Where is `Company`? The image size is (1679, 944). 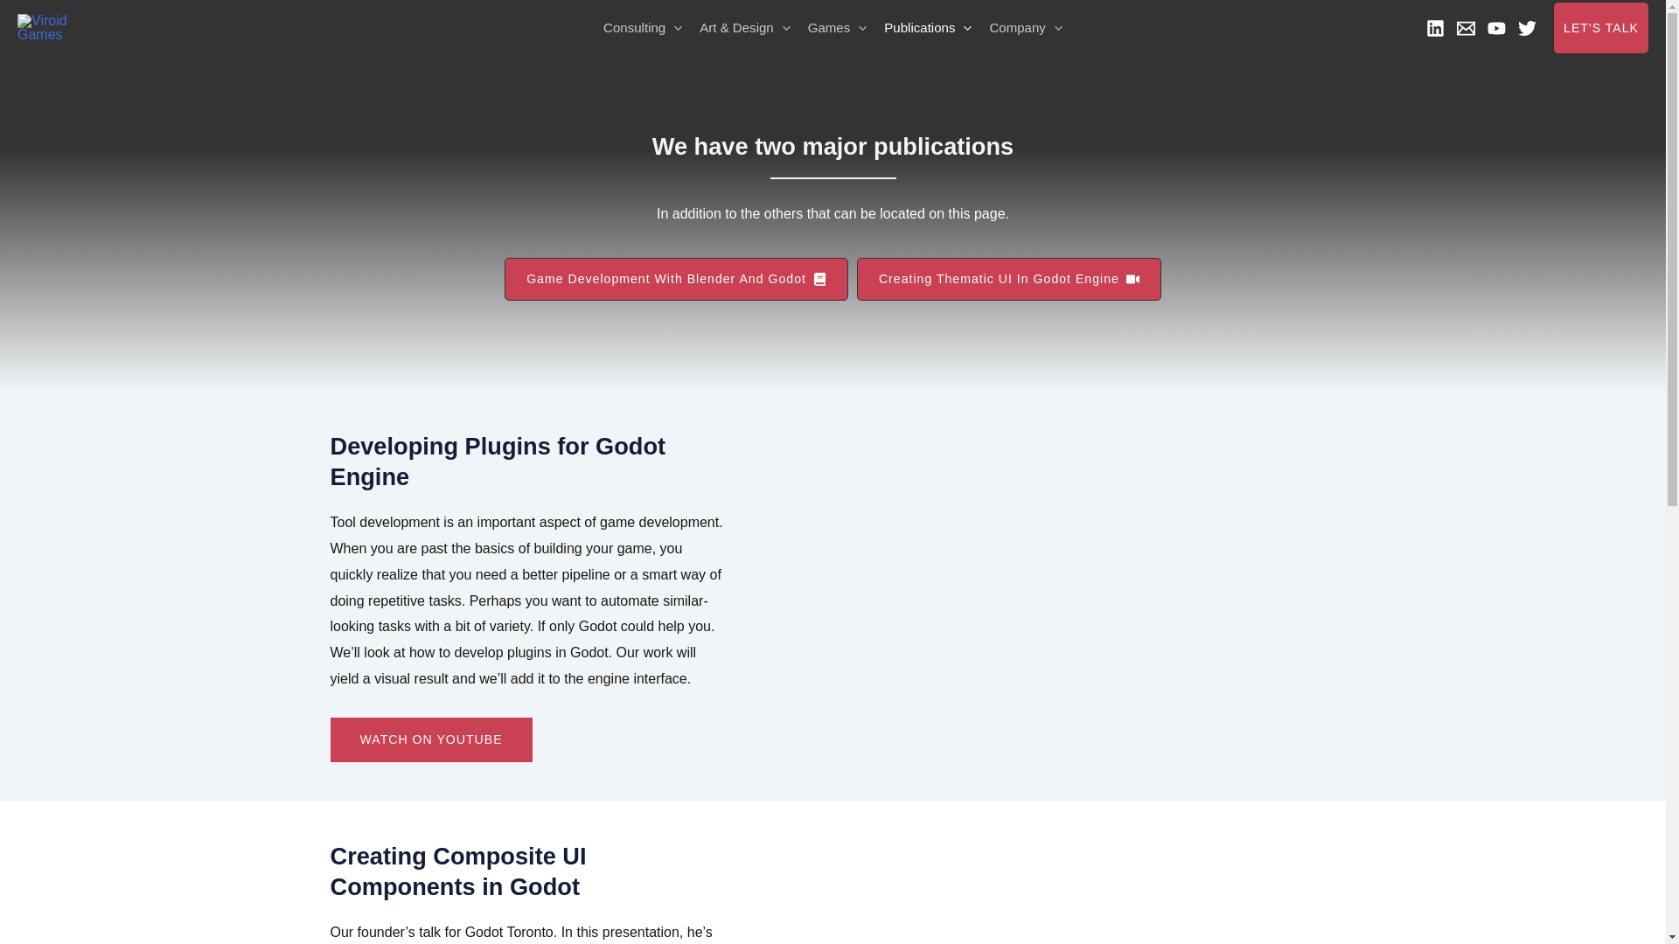 Company is located at coordinates (1025, 28).